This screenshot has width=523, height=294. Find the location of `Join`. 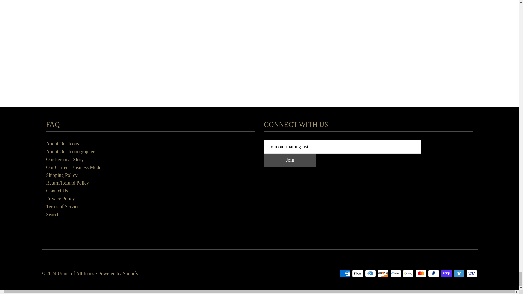

Join is located at coordinates (290, 160).